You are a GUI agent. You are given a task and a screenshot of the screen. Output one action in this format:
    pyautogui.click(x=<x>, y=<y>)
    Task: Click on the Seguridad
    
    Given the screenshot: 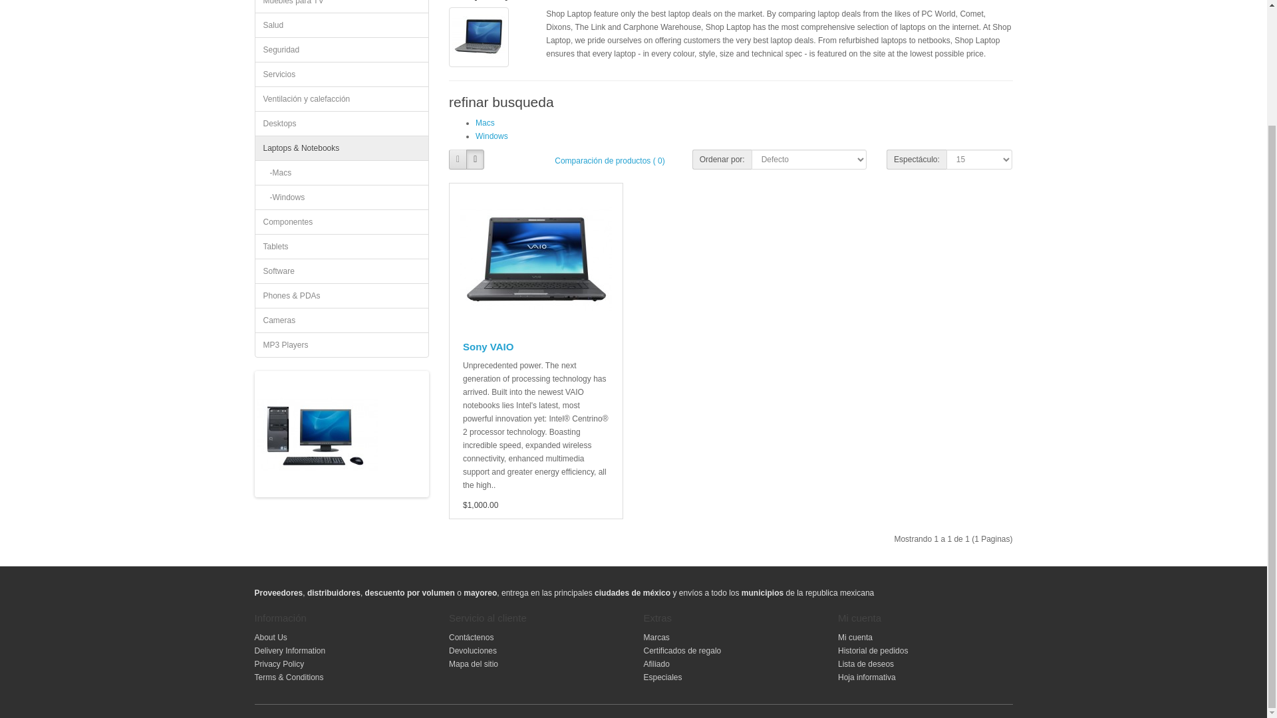 What is the action you would take?
    pyautogui.click(x=342, y=49)
    